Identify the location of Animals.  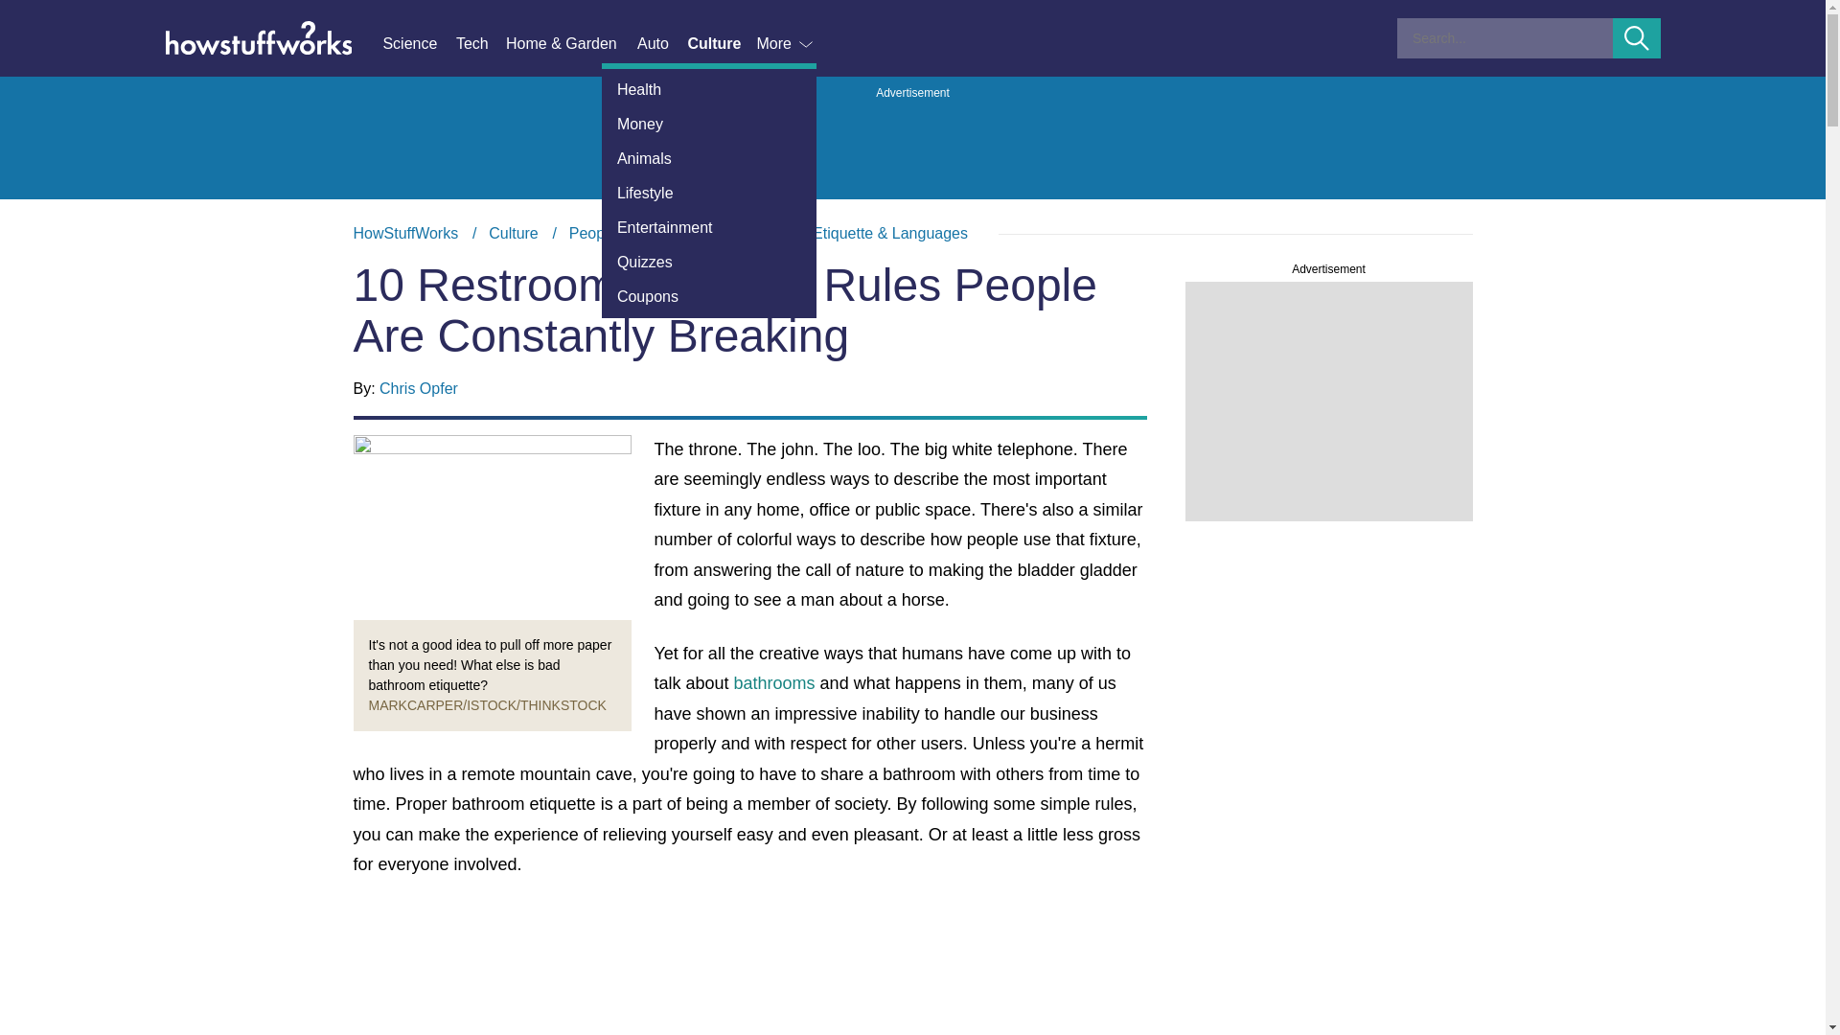
(709, 158).